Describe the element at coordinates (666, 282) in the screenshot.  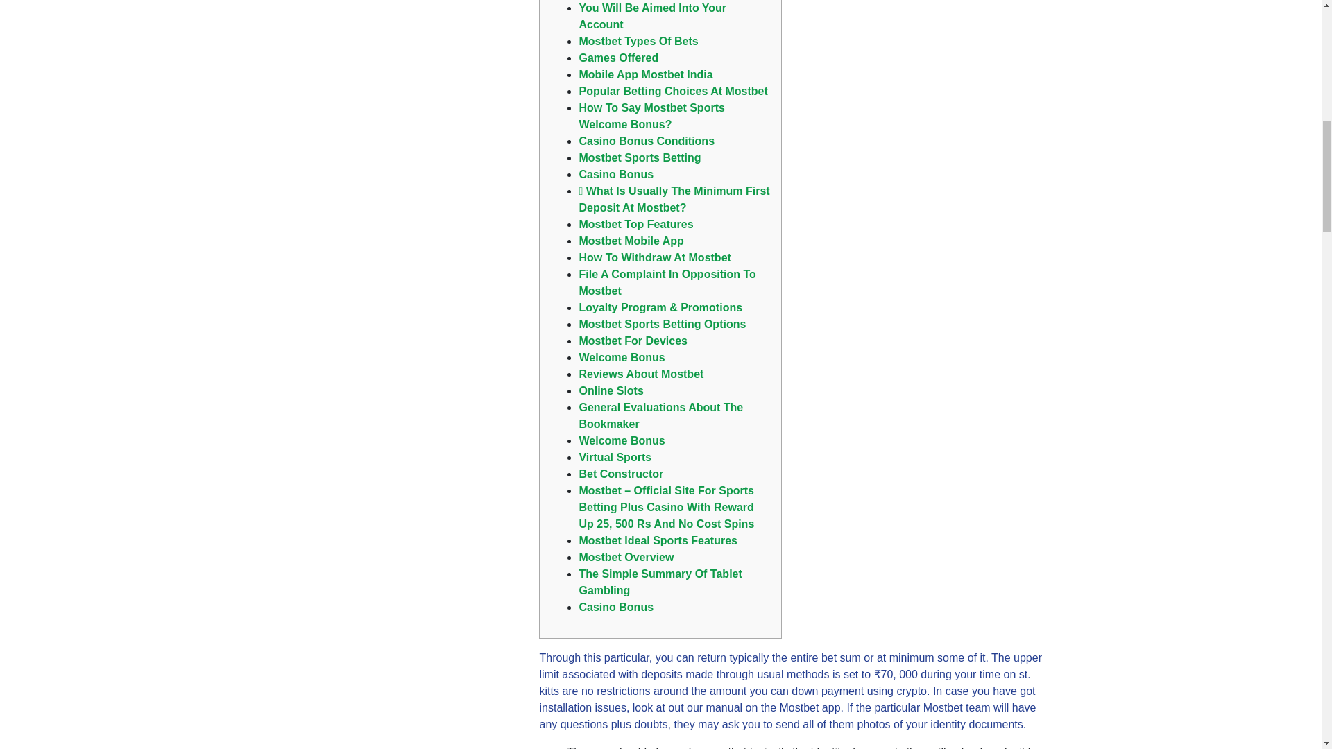
I see `File A Complaint In Opposition To Mostbet` at that location.